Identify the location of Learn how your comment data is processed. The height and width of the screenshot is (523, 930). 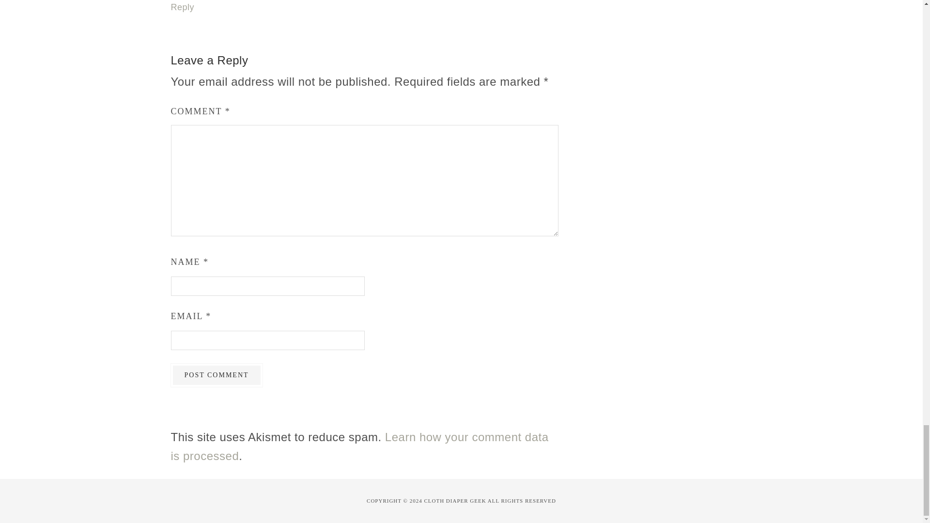
(359, 446).